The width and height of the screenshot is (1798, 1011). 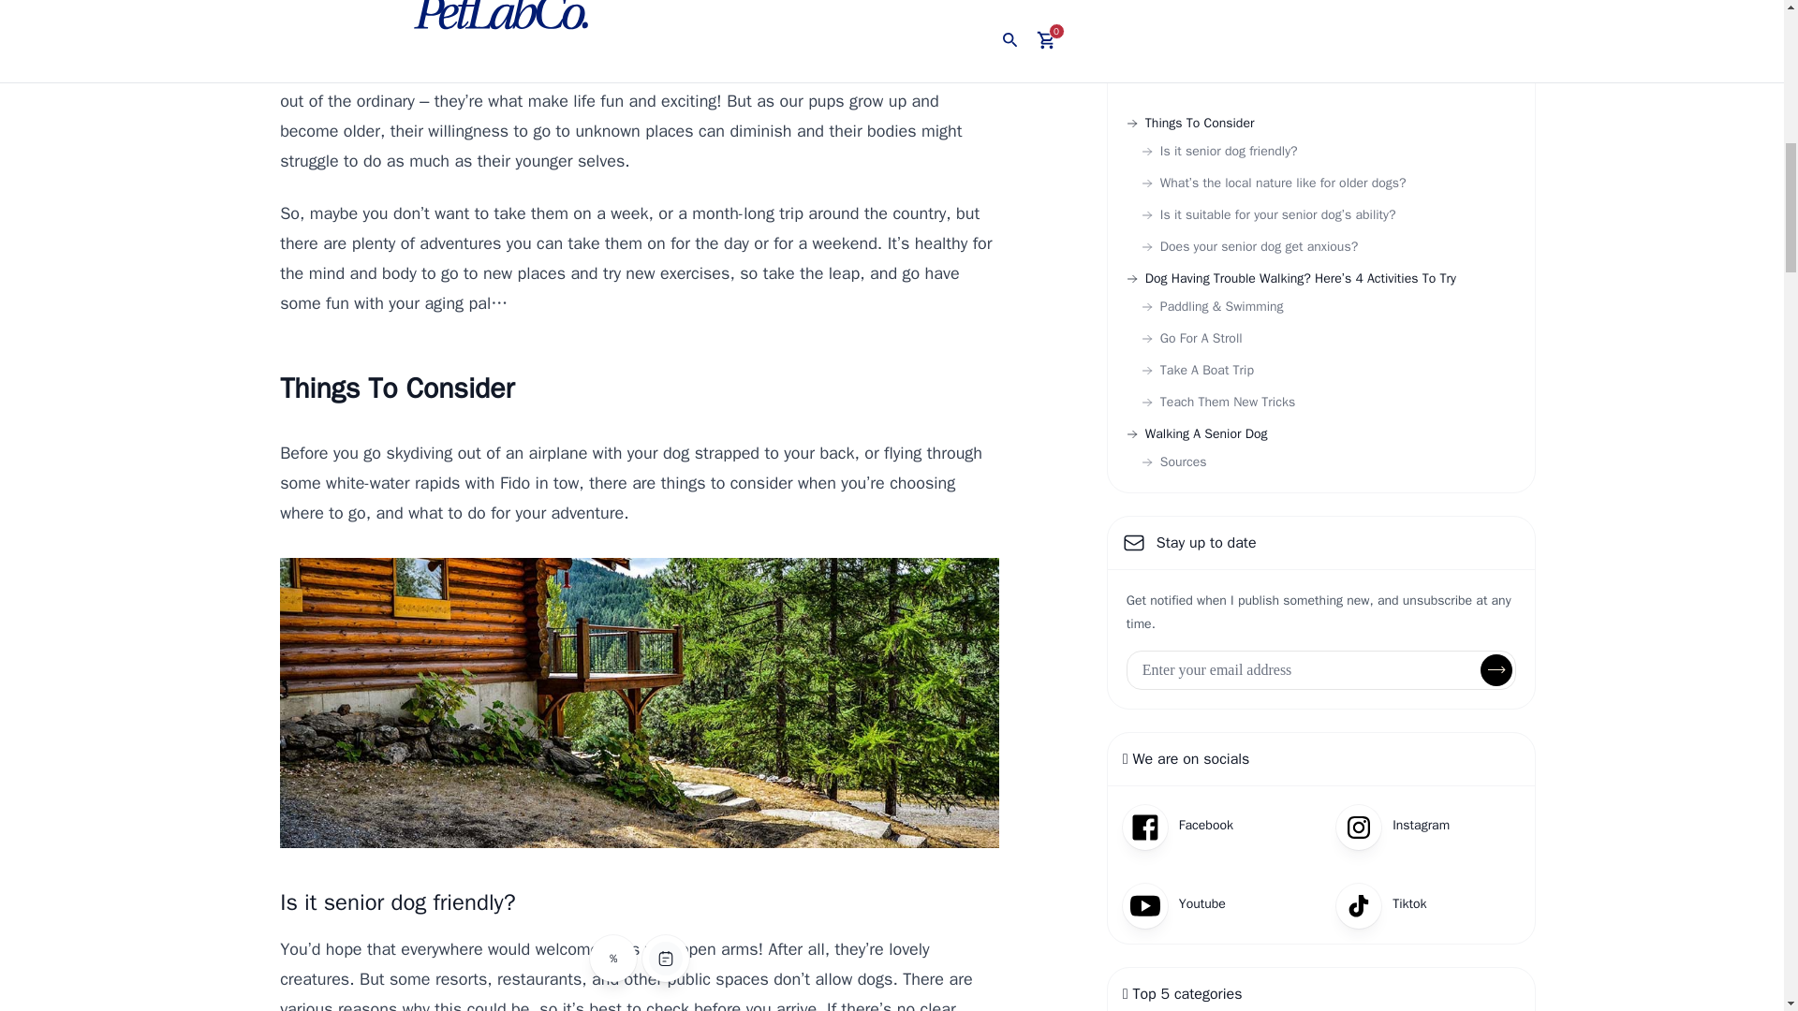 What do you see at coordinates (1191, 339) in the screenshot?
I see `Go For A Stroll` at bounding box center [1191, 339].